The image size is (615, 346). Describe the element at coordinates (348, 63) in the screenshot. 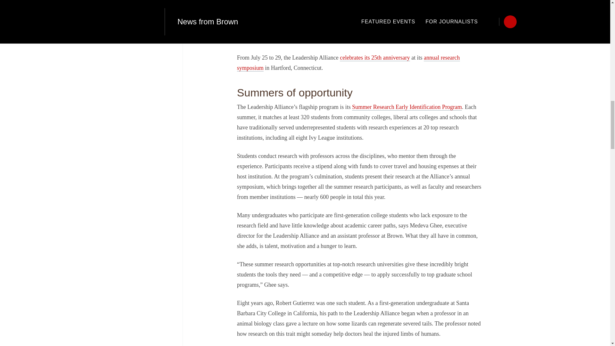

I see `annual research symposium` at that location.